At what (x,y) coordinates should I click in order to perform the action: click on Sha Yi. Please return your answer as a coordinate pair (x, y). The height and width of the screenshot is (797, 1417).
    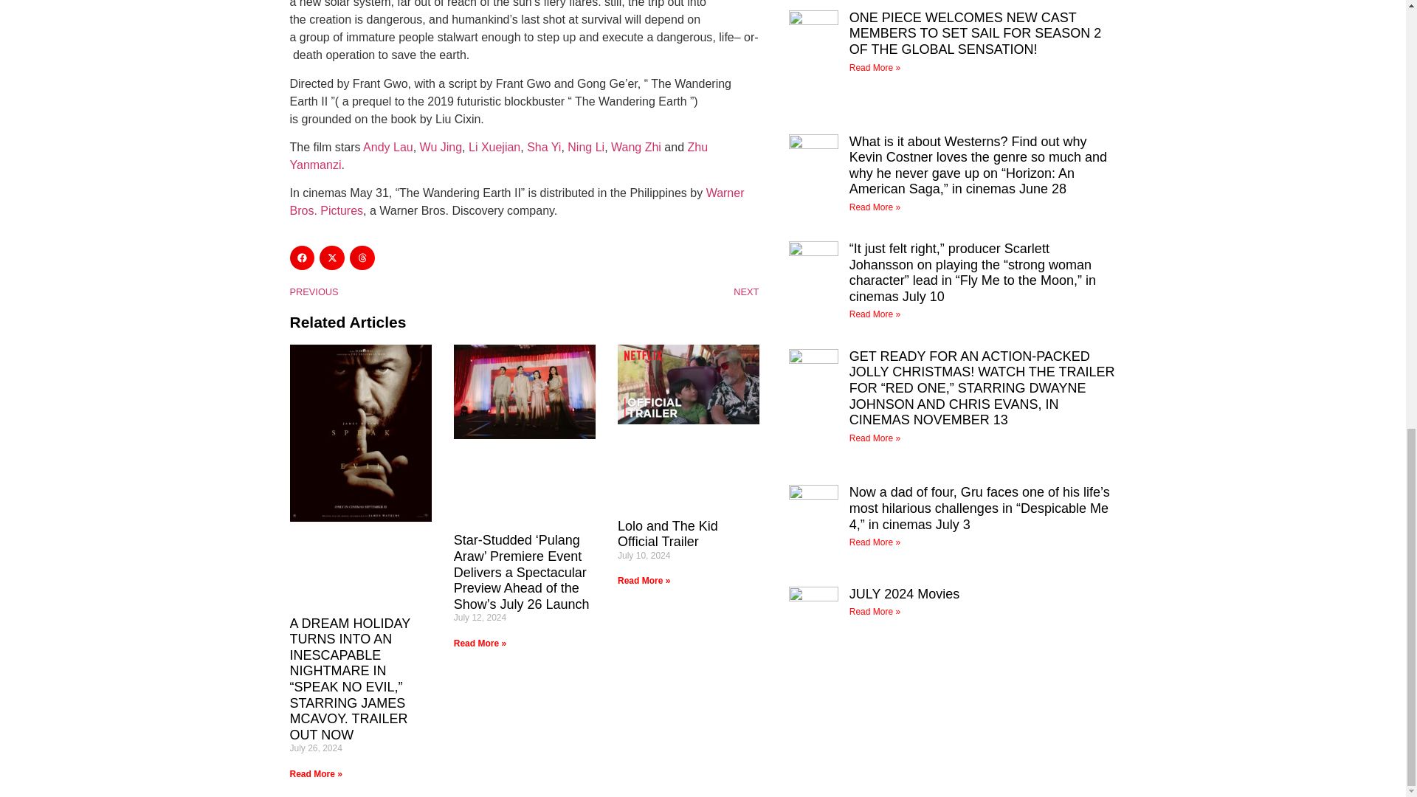
    Looking at the image, I should click on (544, 148).